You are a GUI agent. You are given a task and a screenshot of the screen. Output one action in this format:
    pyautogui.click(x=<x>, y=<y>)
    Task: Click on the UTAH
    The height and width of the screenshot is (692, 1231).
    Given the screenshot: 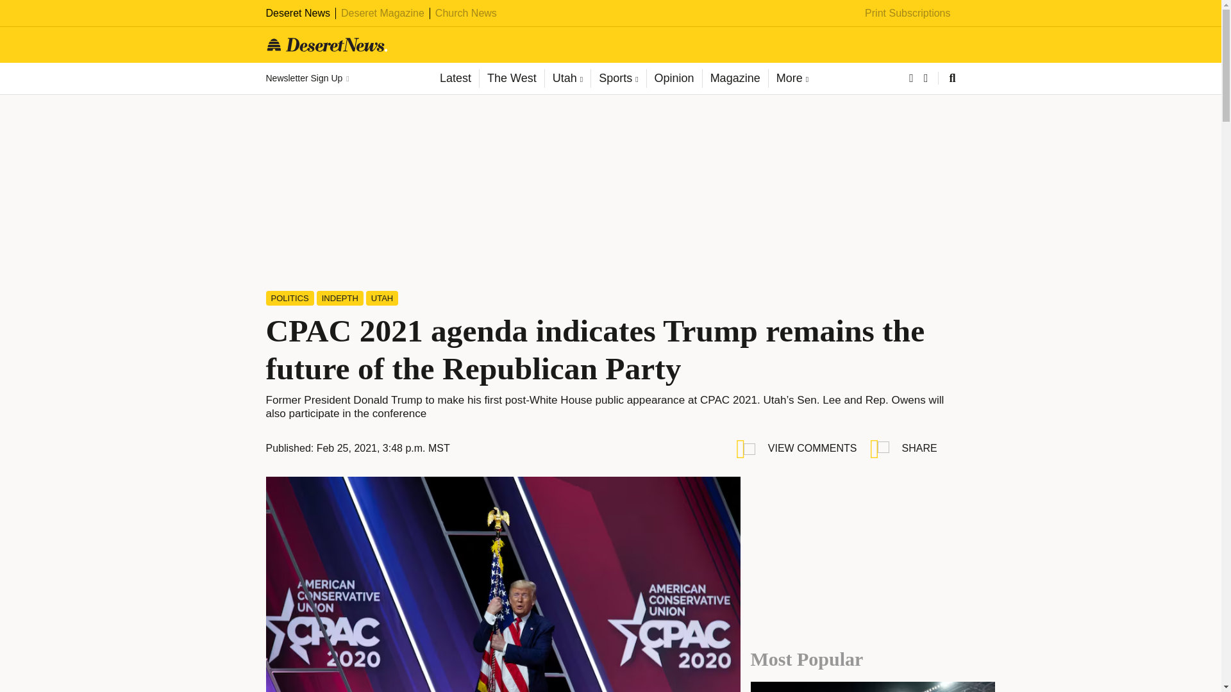 What is the action you would take?
    pyautogui.click(x=381, y=298)
    